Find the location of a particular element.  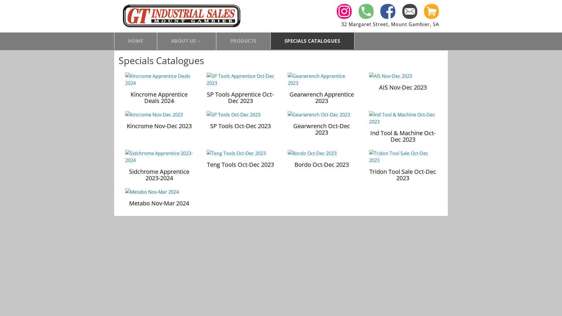

AIS Nov-Dec 2023 is located at coordinates (403, 83).